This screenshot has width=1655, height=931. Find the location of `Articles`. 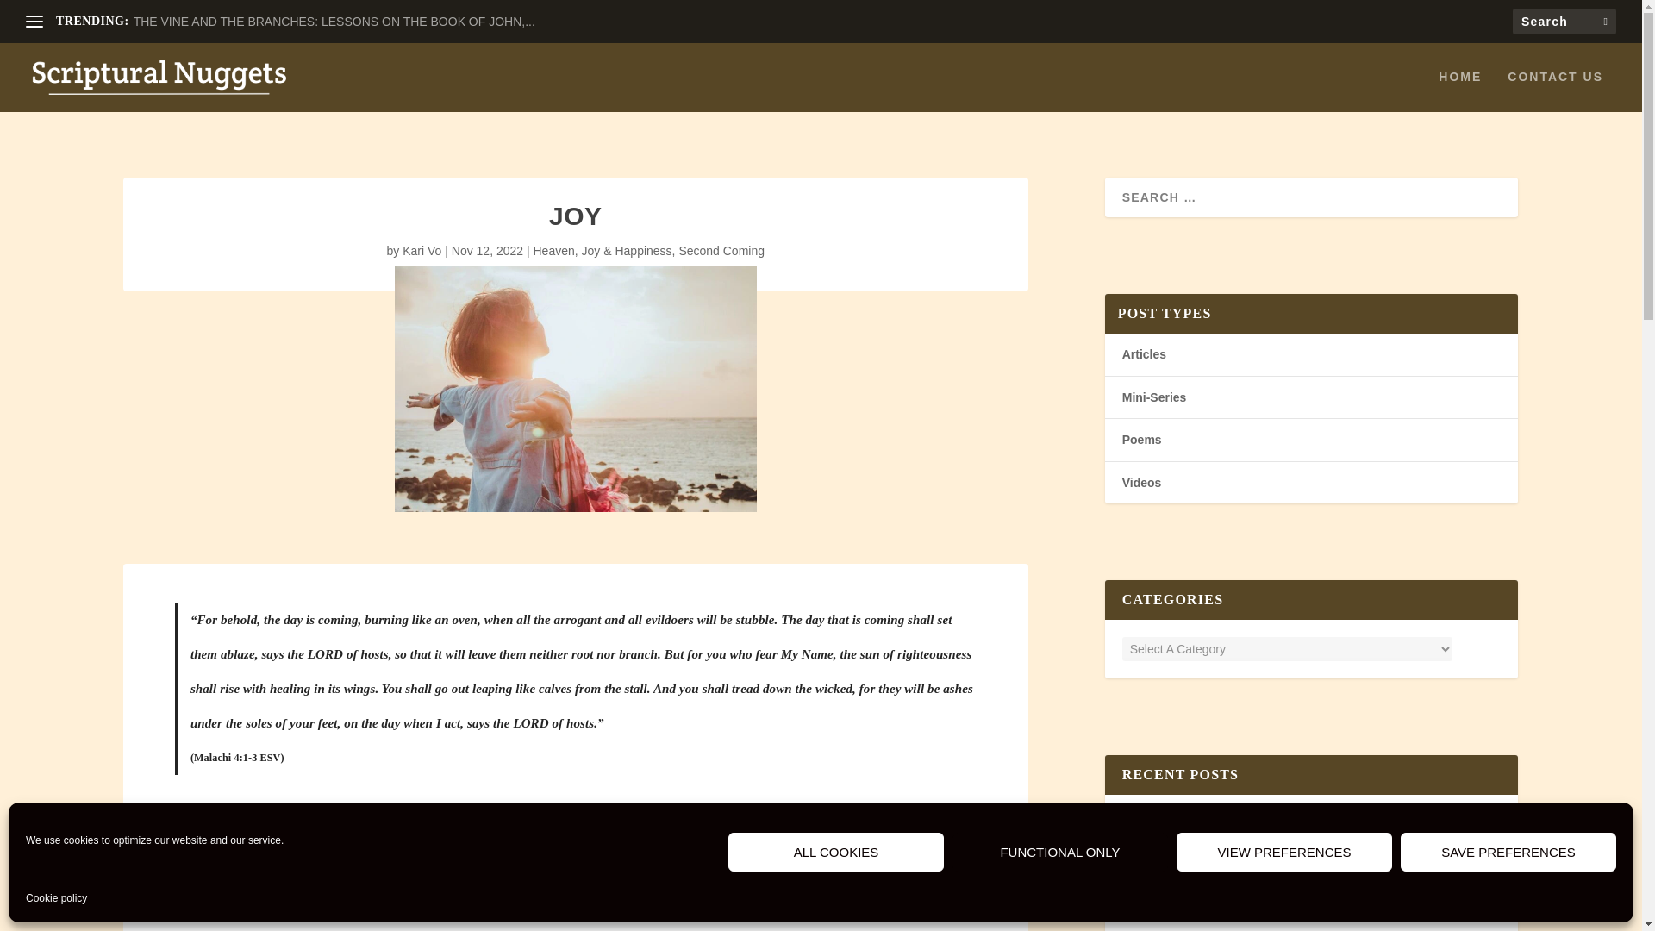

Articles is located at coordinates (1144, 353).